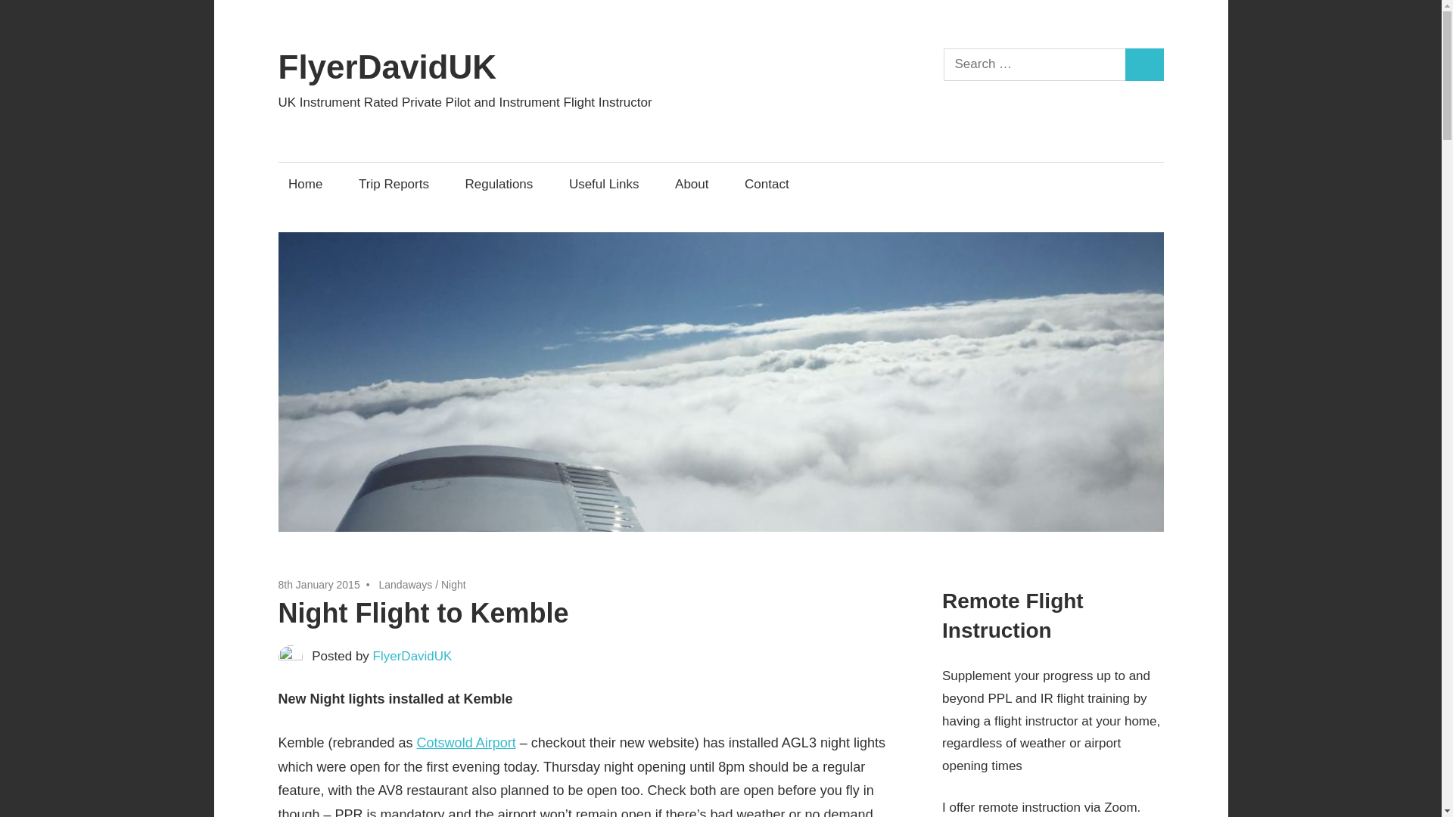  What do you see at coordinates (412, 655) in the screenshot?
I see `FlyerDavidUK` at bounding box center [412, 655].